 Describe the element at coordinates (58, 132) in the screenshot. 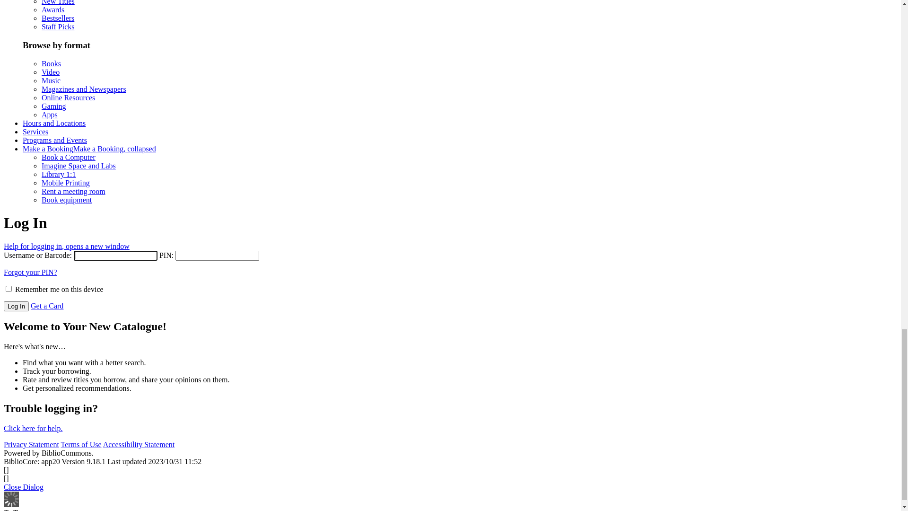

I see `My Library Dashboard` at that location.